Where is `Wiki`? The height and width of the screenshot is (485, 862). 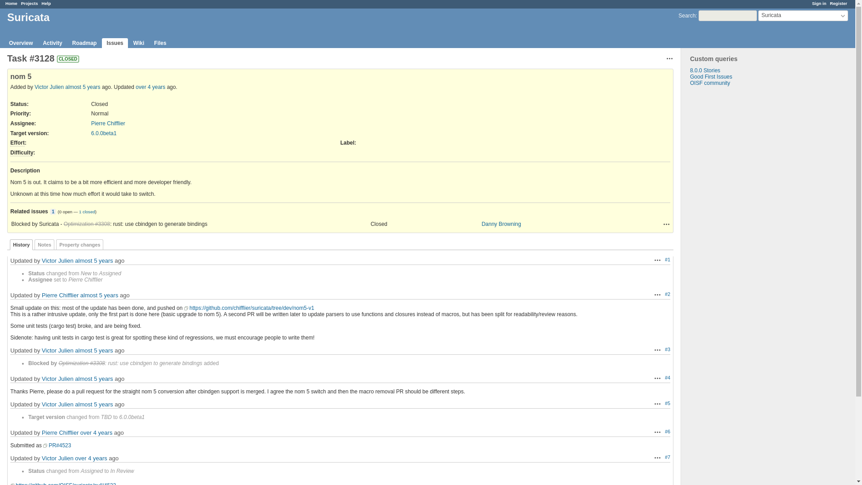 Wiki is located at coordinates (139, 43).